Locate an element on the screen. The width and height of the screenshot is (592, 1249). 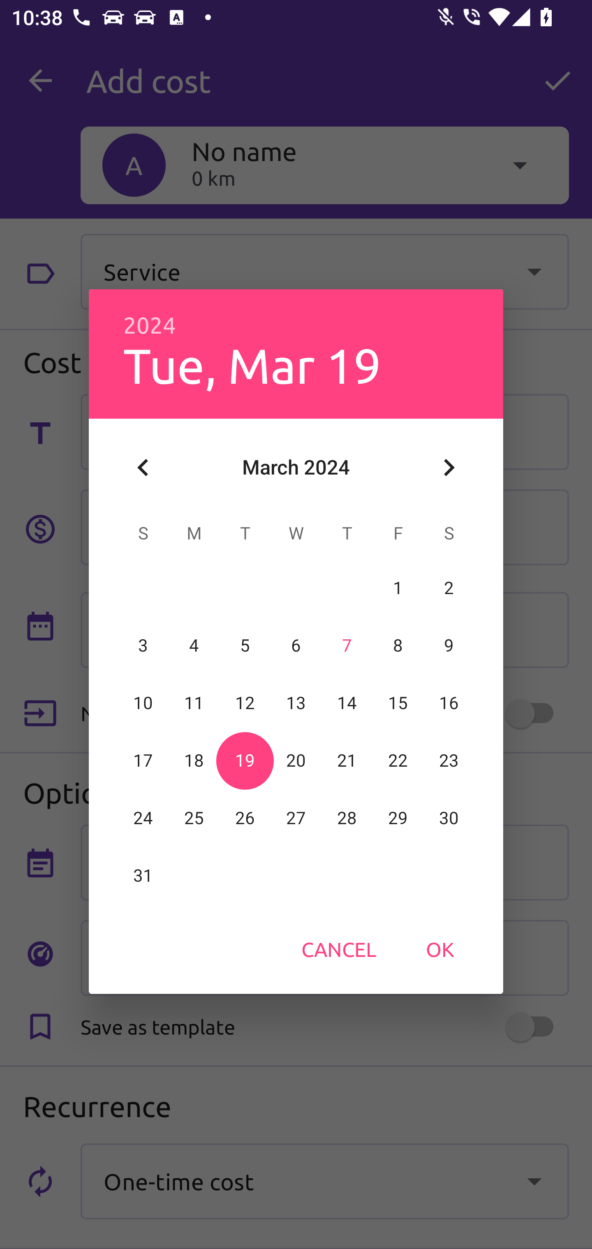
1 01 March 2024 is located at coordinates (398, 588).